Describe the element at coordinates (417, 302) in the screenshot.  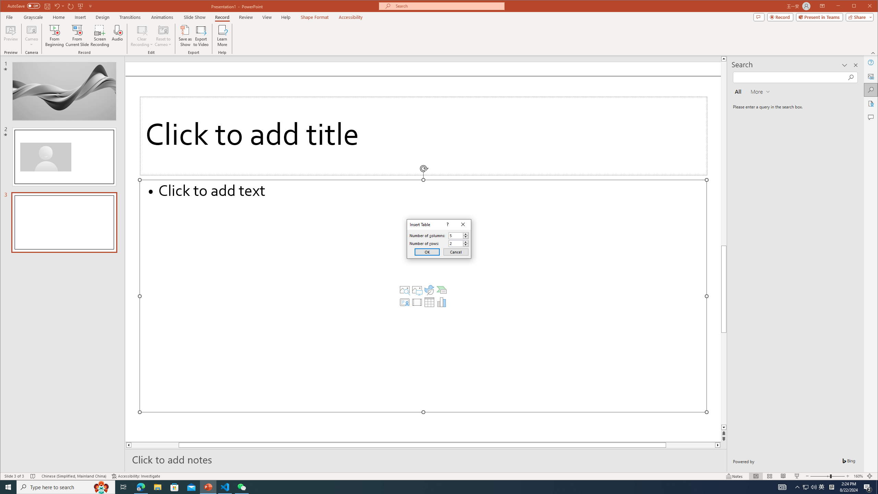
I see `Insert Video` at that location.